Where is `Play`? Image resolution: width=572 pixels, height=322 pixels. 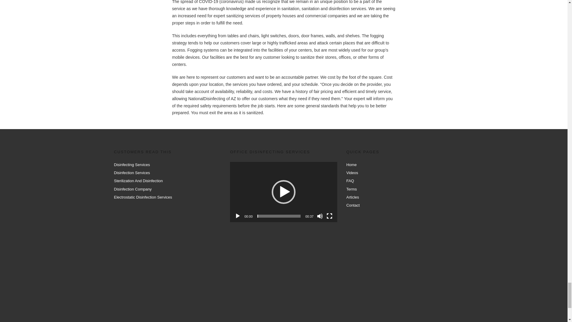
Play is located at coordinates (238, 216).